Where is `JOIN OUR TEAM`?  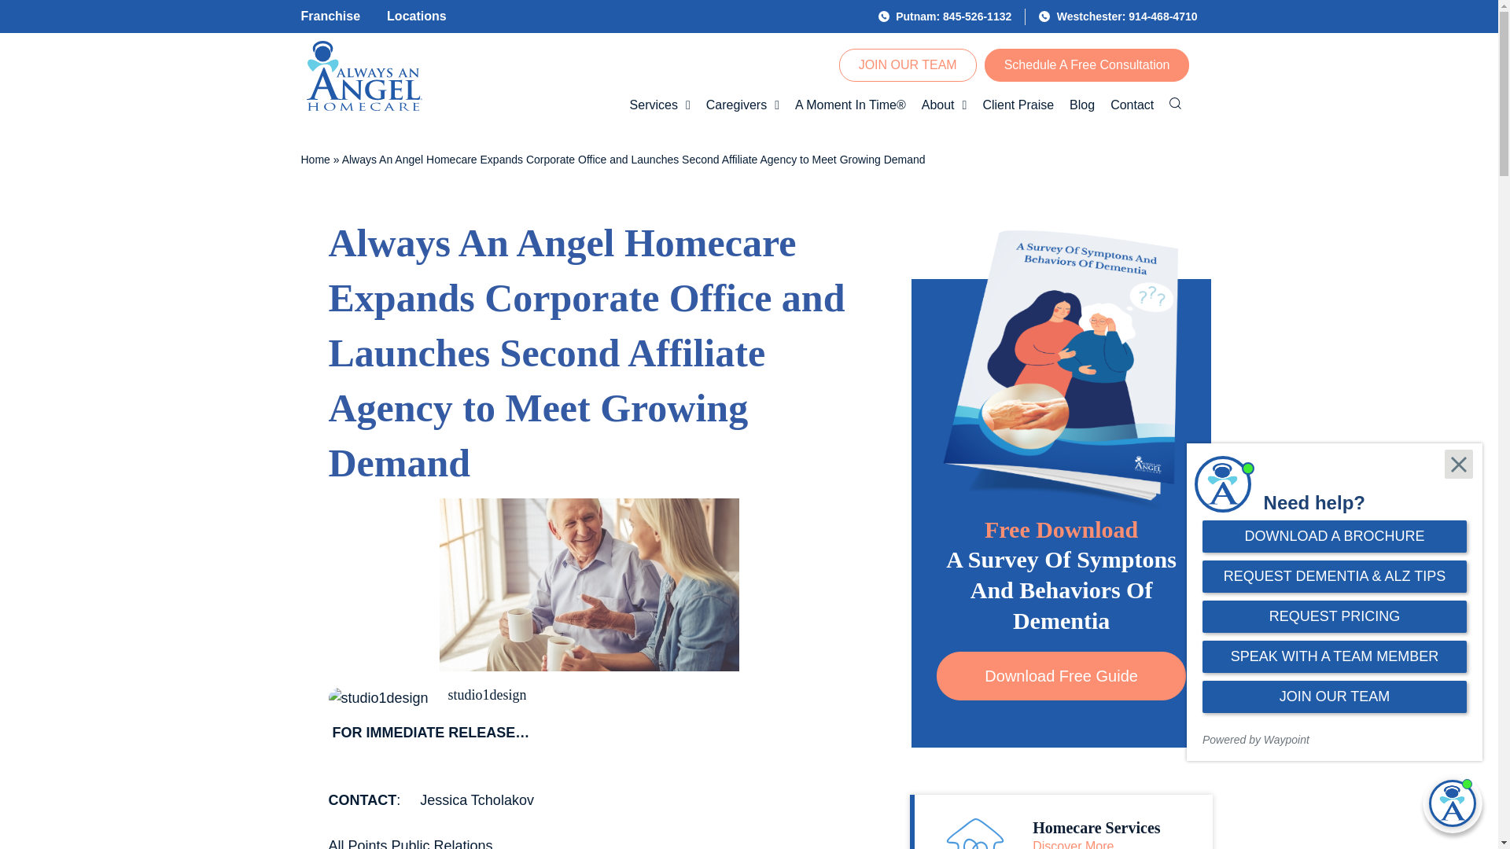
JOIN OUR TEAM is located at coordinates (908, 64).